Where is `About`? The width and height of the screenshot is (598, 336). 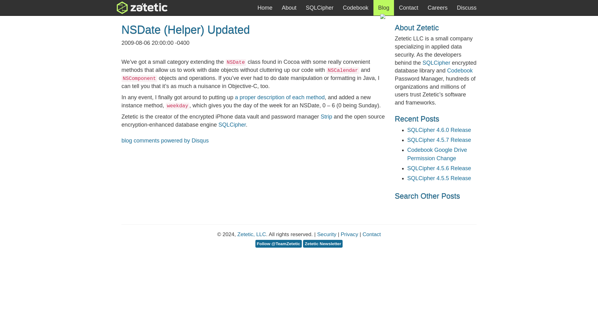 About is located at coordinates (289, 7).